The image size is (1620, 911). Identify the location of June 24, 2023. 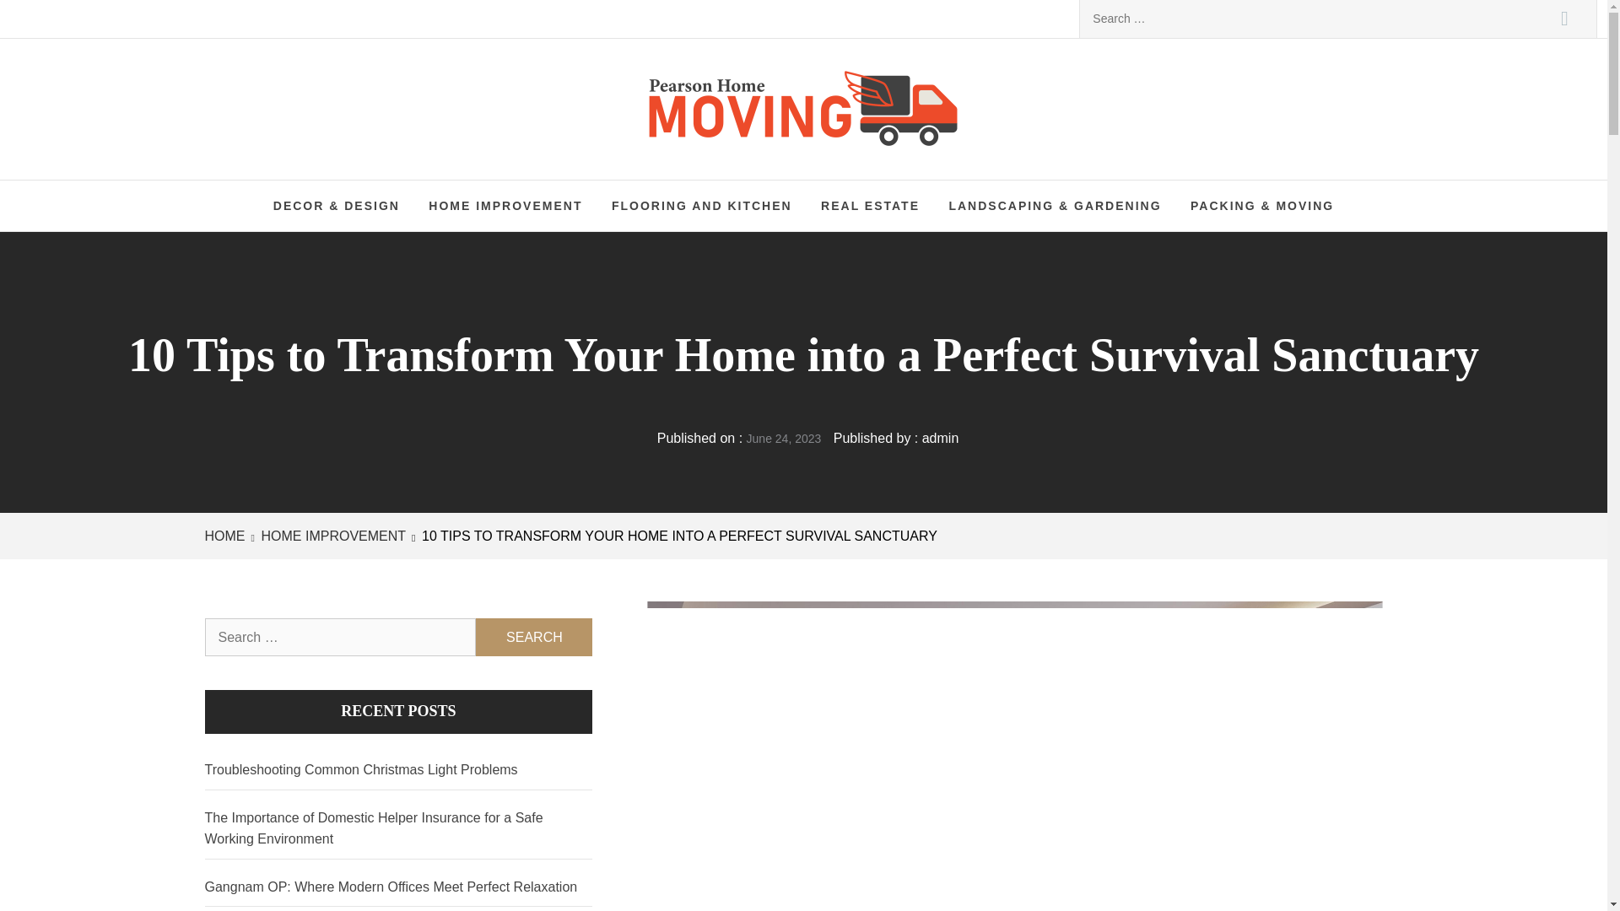
(784, 439).